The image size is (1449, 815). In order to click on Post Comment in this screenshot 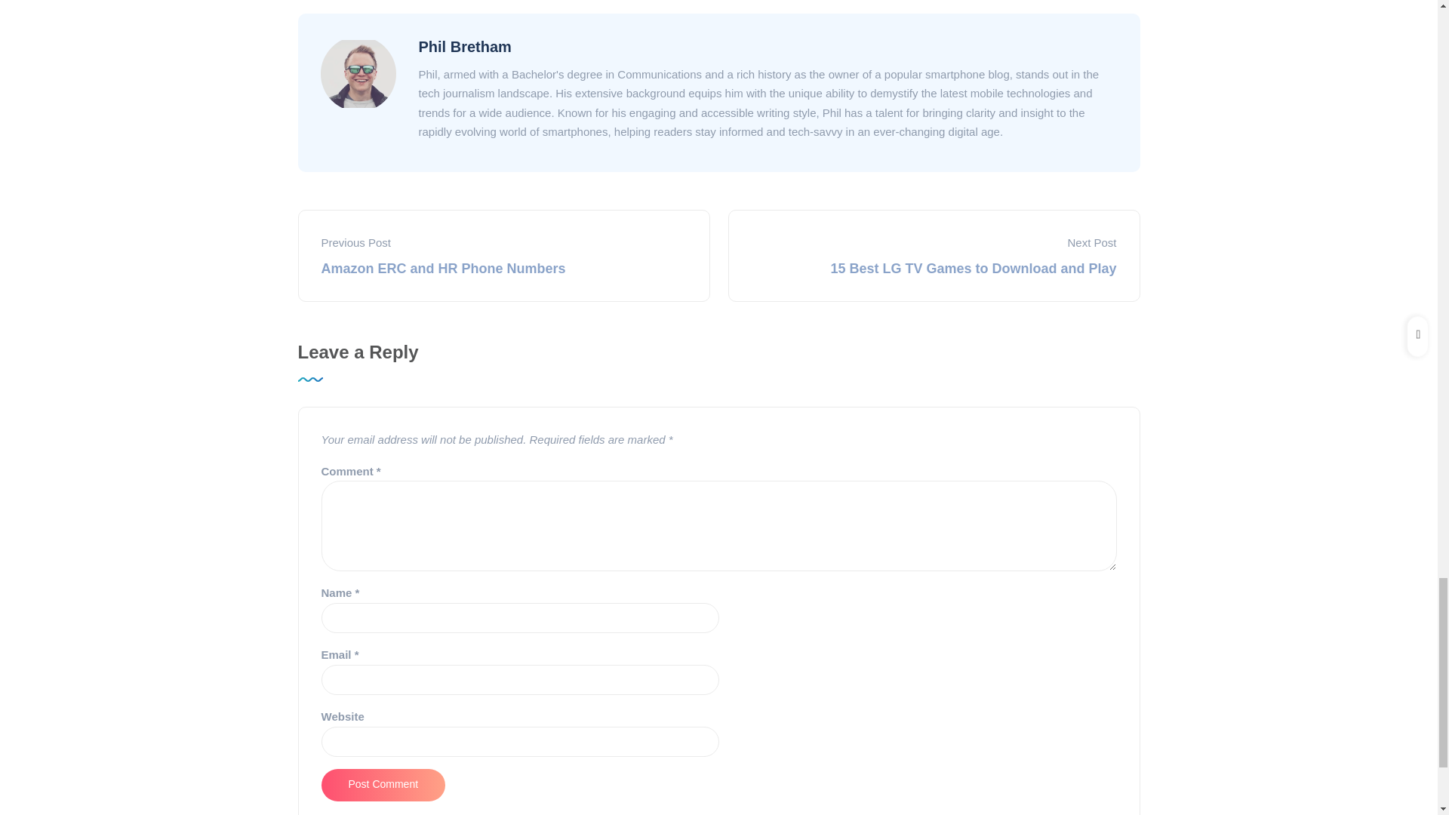, I will do `click(383, 785)`.